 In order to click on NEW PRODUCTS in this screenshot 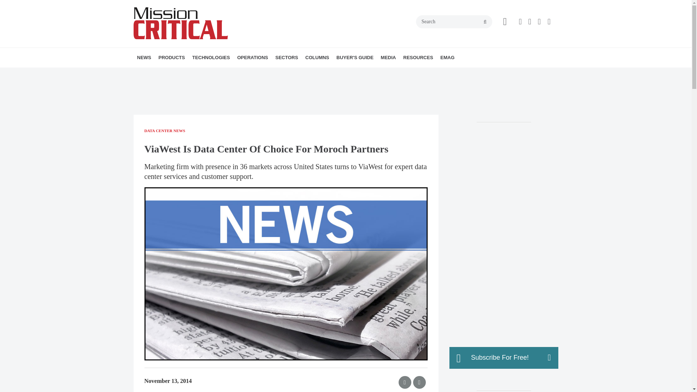, I will do `click(200, 73)`.